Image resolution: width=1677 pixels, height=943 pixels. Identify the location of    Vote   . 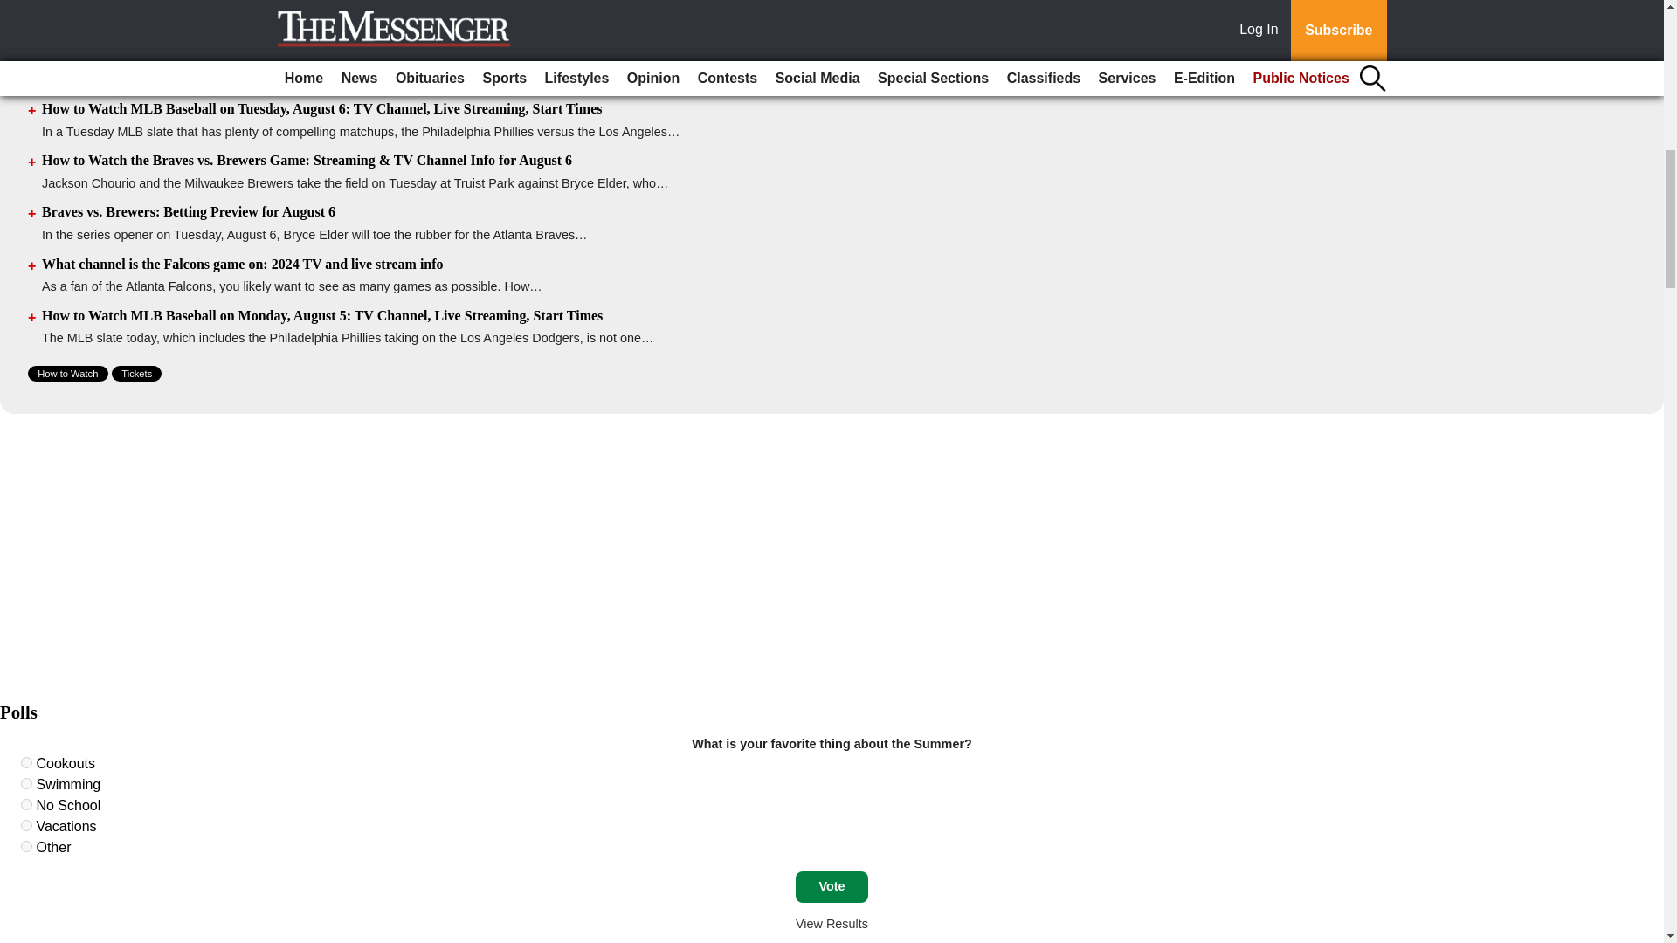
(832, 886).